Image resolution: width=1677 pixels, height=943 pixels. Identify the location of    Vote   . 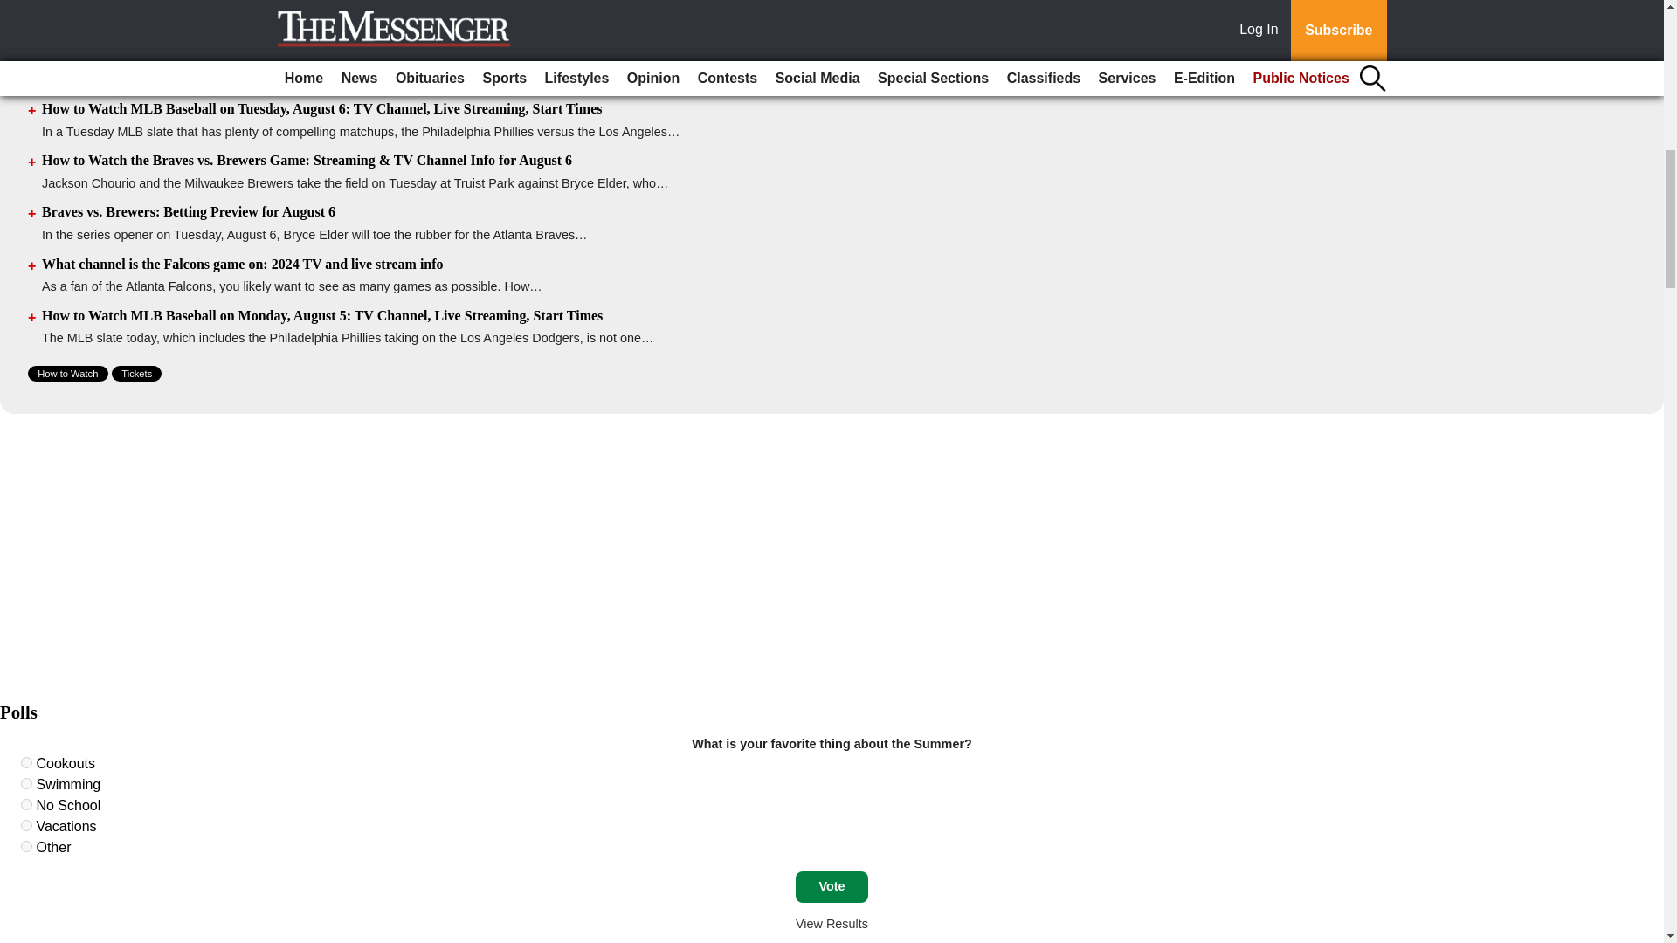
(832, 886).